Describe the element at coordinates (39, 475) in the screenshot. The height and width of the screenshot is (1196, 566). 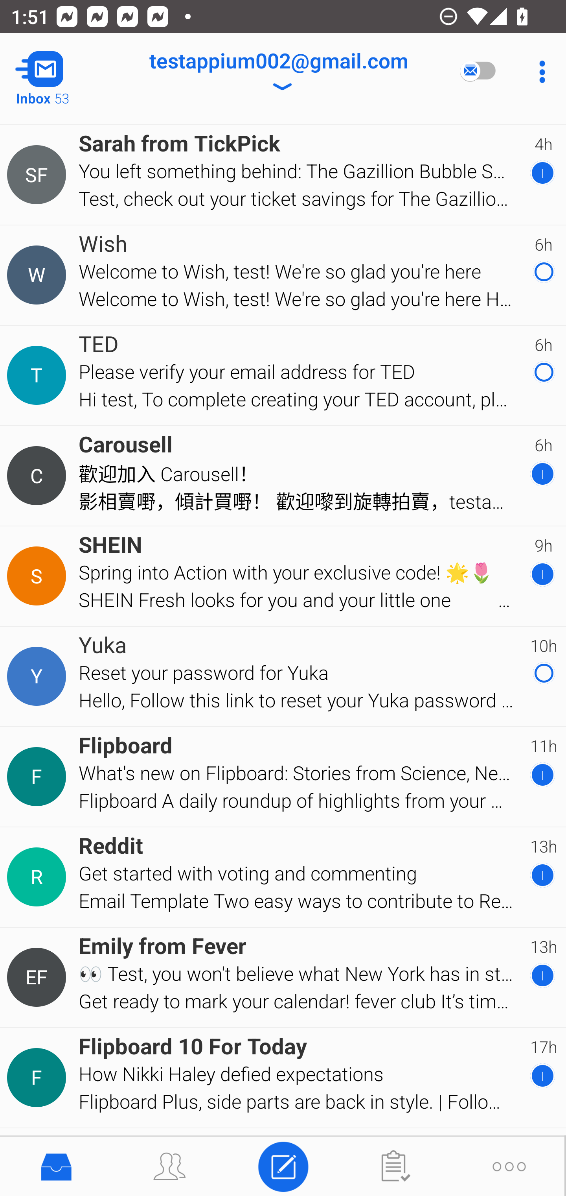
I see `Contact Details` at that location.